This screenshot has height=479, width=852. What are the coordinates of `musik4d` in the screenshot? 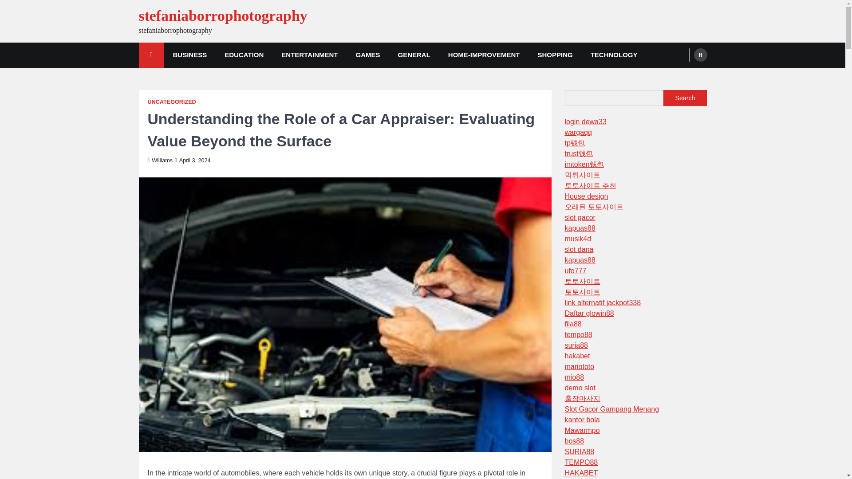 It's located at (578, 239).